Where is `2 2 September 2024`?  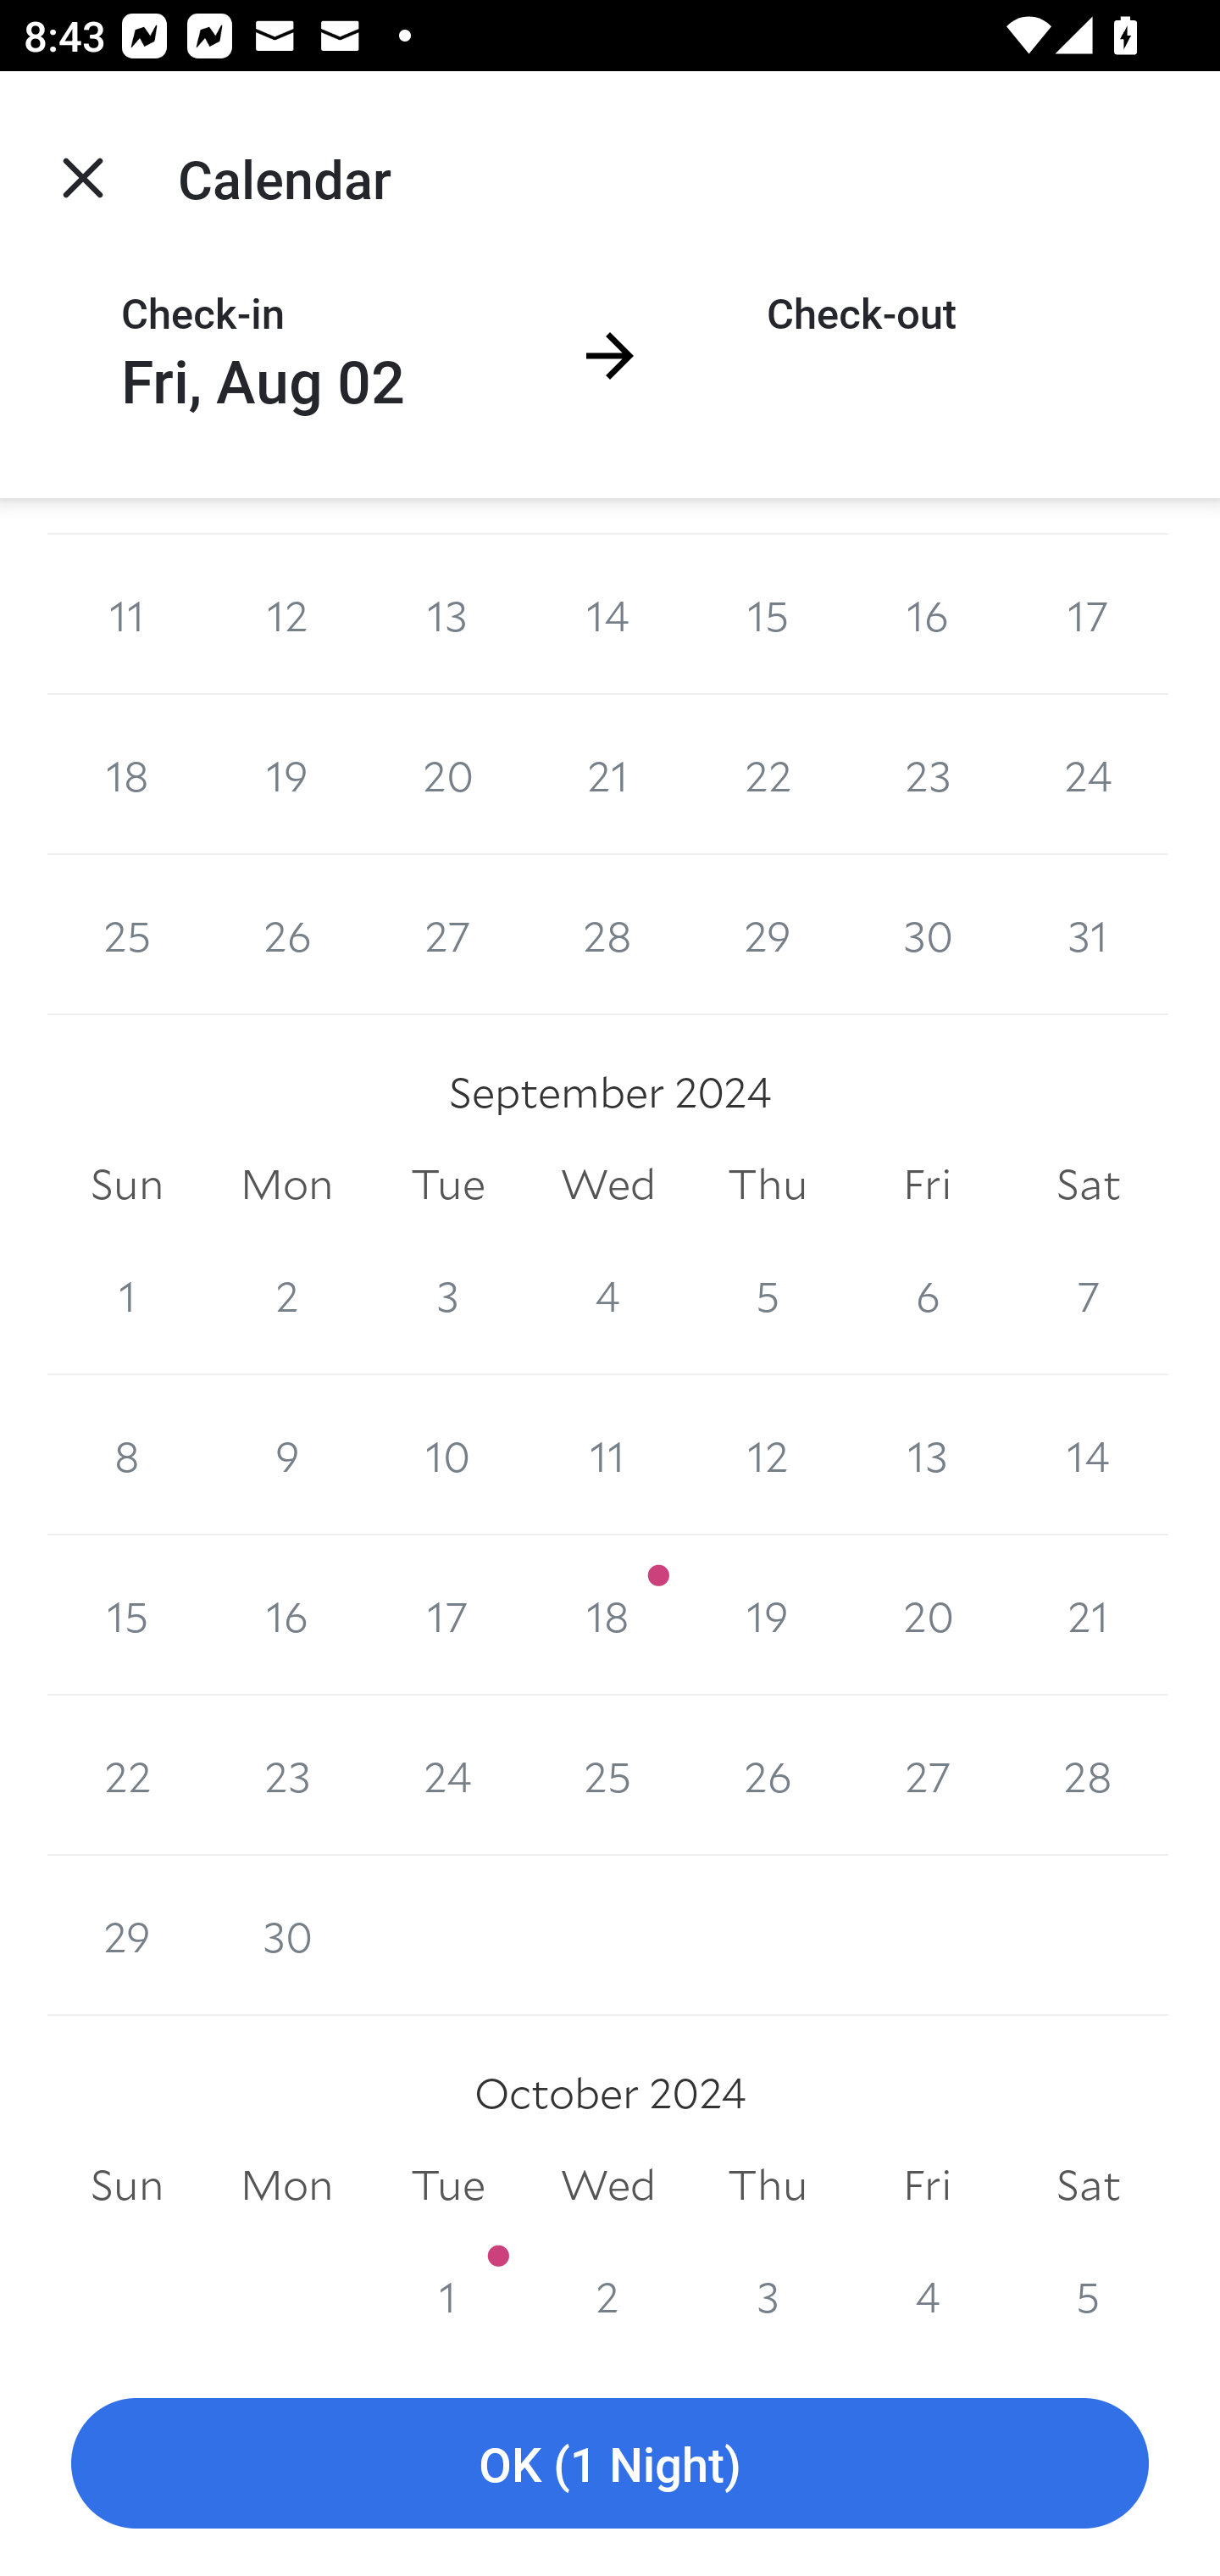 2 2 September 2024 is located at coordinates (286, 1295).